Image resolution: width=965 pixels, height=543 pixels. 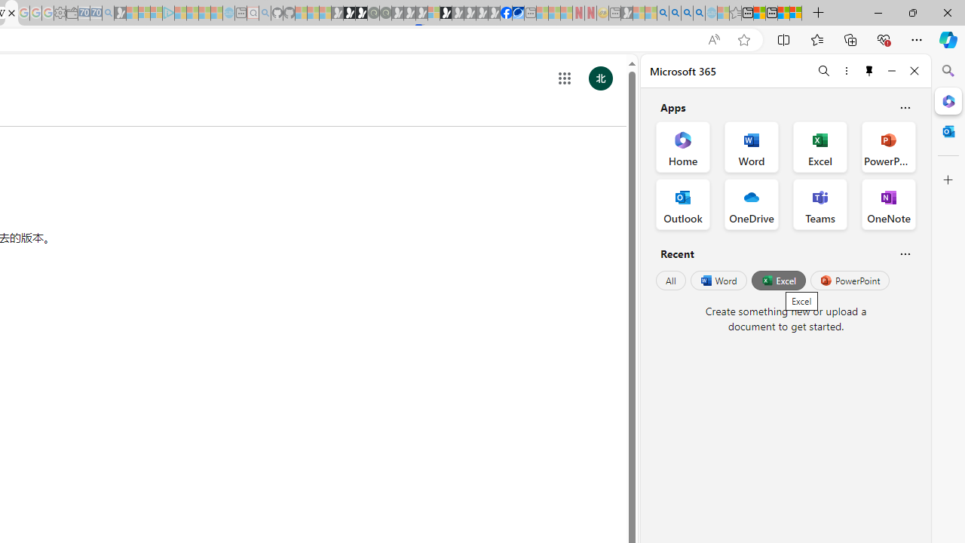 I want to click on MSN - Sleeping, so click(x=626, y=14).